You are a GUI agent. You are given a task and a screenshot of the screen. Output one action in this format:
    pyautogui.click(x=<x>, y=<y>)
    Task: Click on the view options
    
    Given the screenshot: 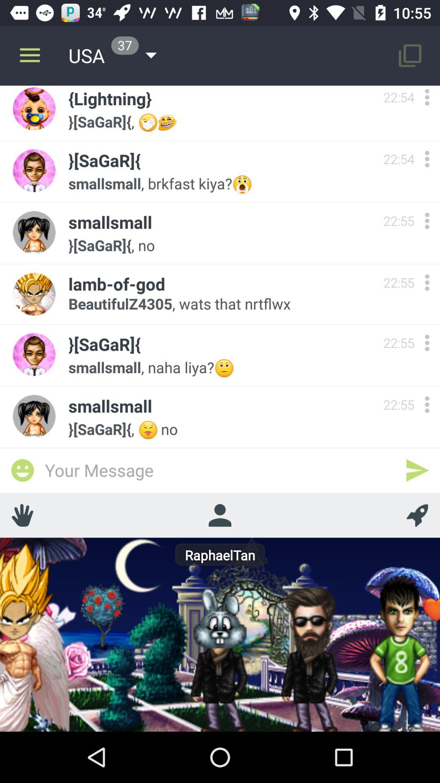 What is the action you would take?
    pyautogui.click(x=427, y=159)
    